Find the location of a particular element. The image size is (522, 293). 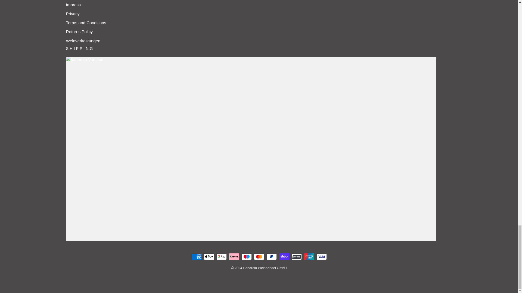

Klarna is located at coordinates (234, 257).